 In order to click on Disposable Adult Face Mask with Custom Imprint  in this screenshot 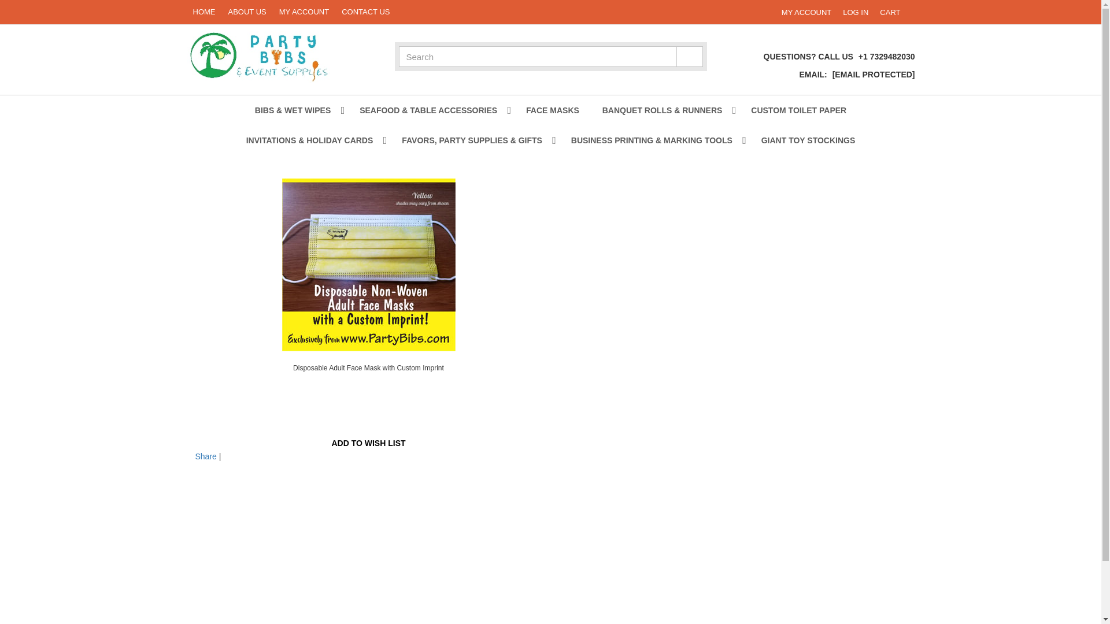, I will do `click(365, 12)`.